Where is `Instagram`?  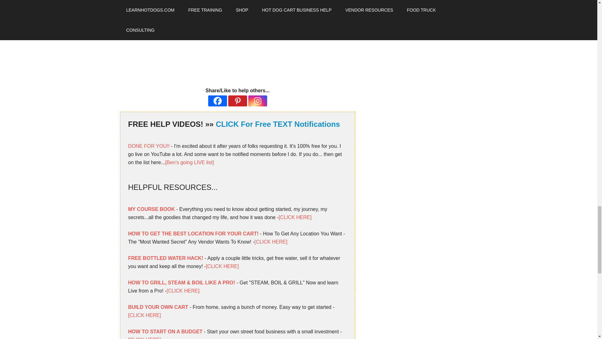
Instagram is located at coordinates (258, 101).